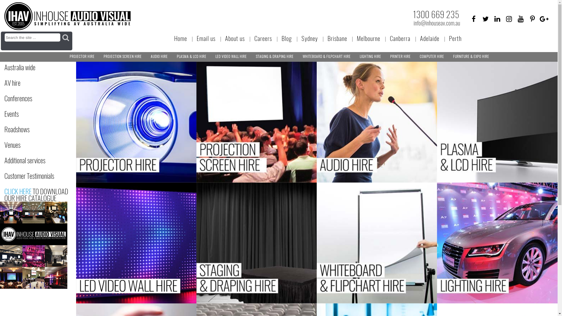  I want to click on Venues, so click(34, 145).